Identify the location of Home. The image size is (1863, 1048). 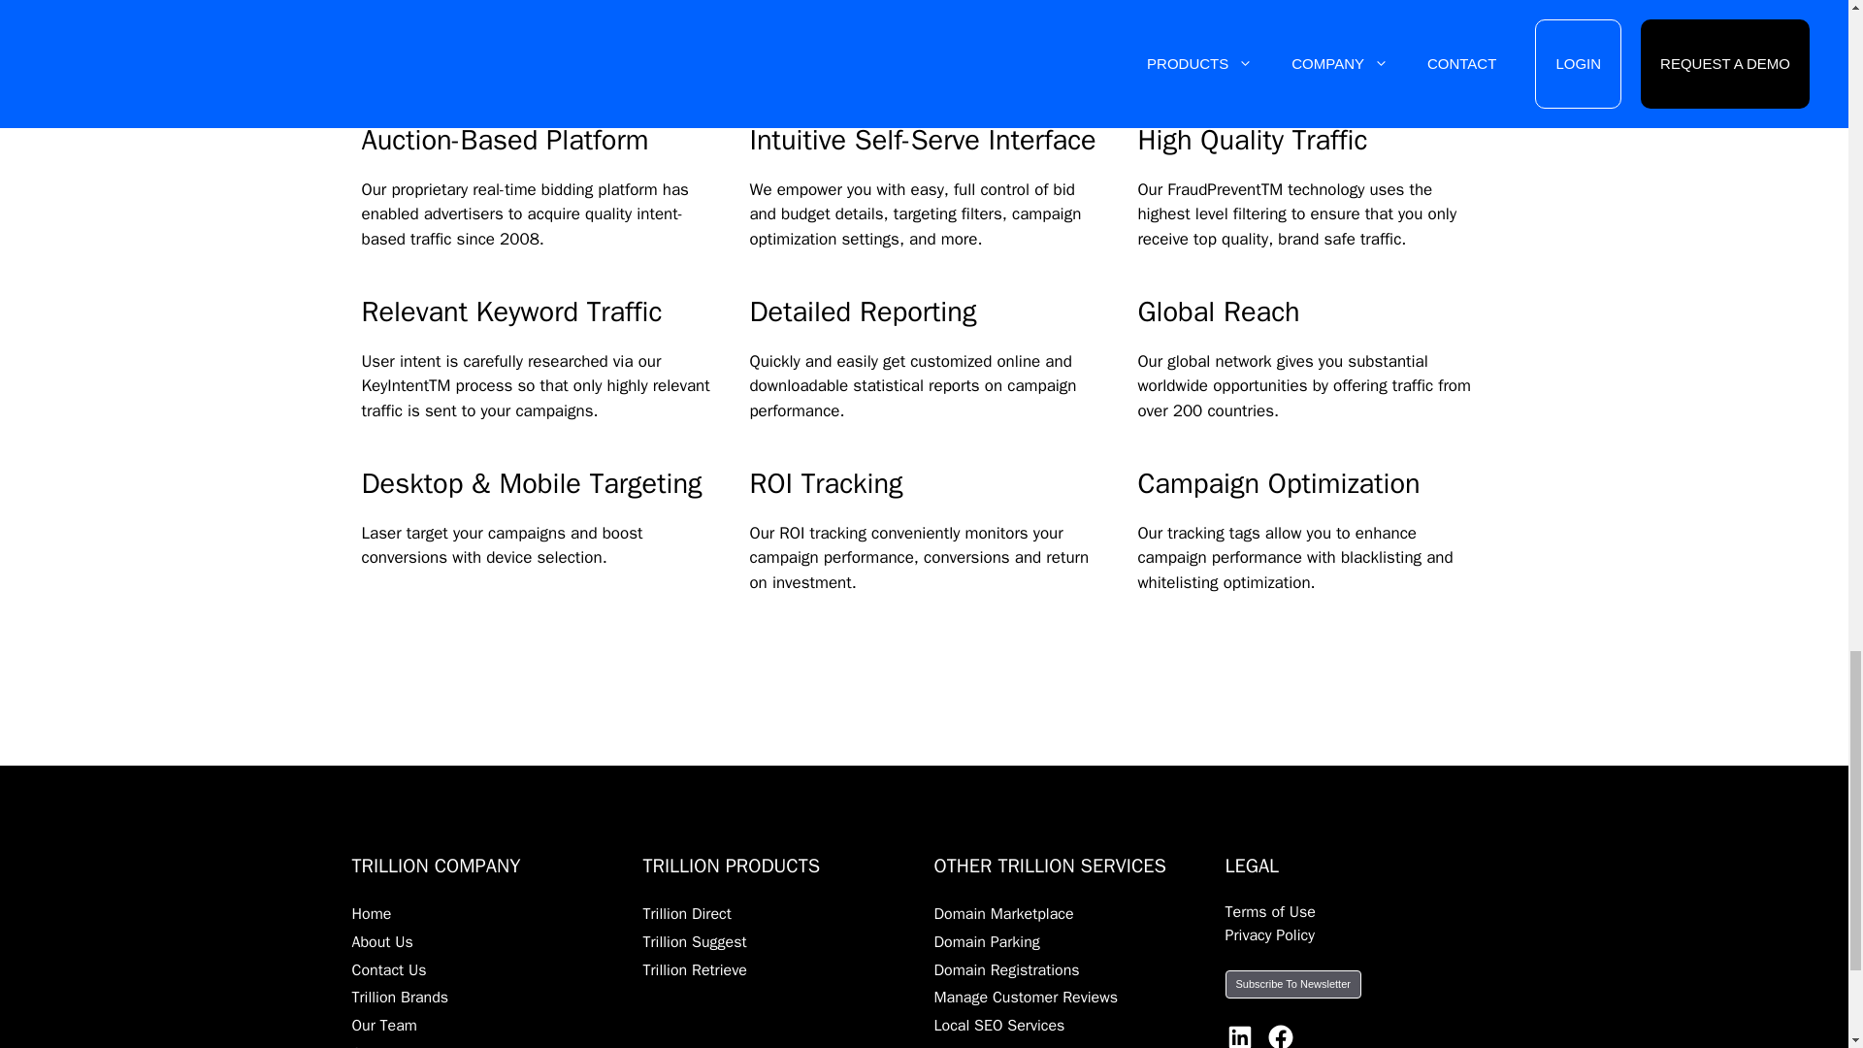
(371, 914).